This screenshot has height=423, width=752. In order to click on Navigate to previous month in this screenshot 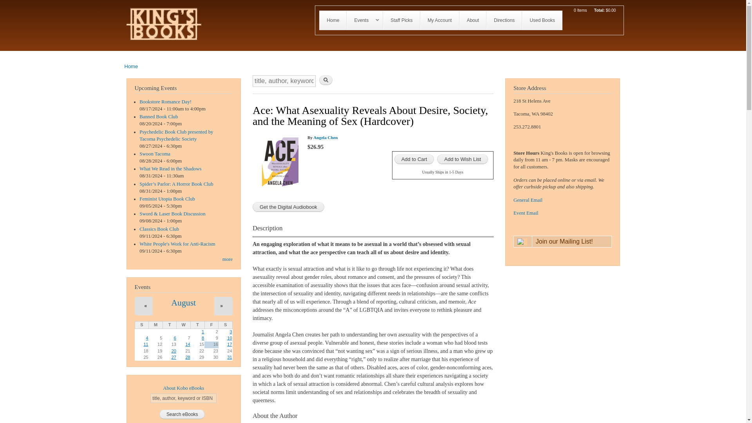, I will do `click(146, 306)`.